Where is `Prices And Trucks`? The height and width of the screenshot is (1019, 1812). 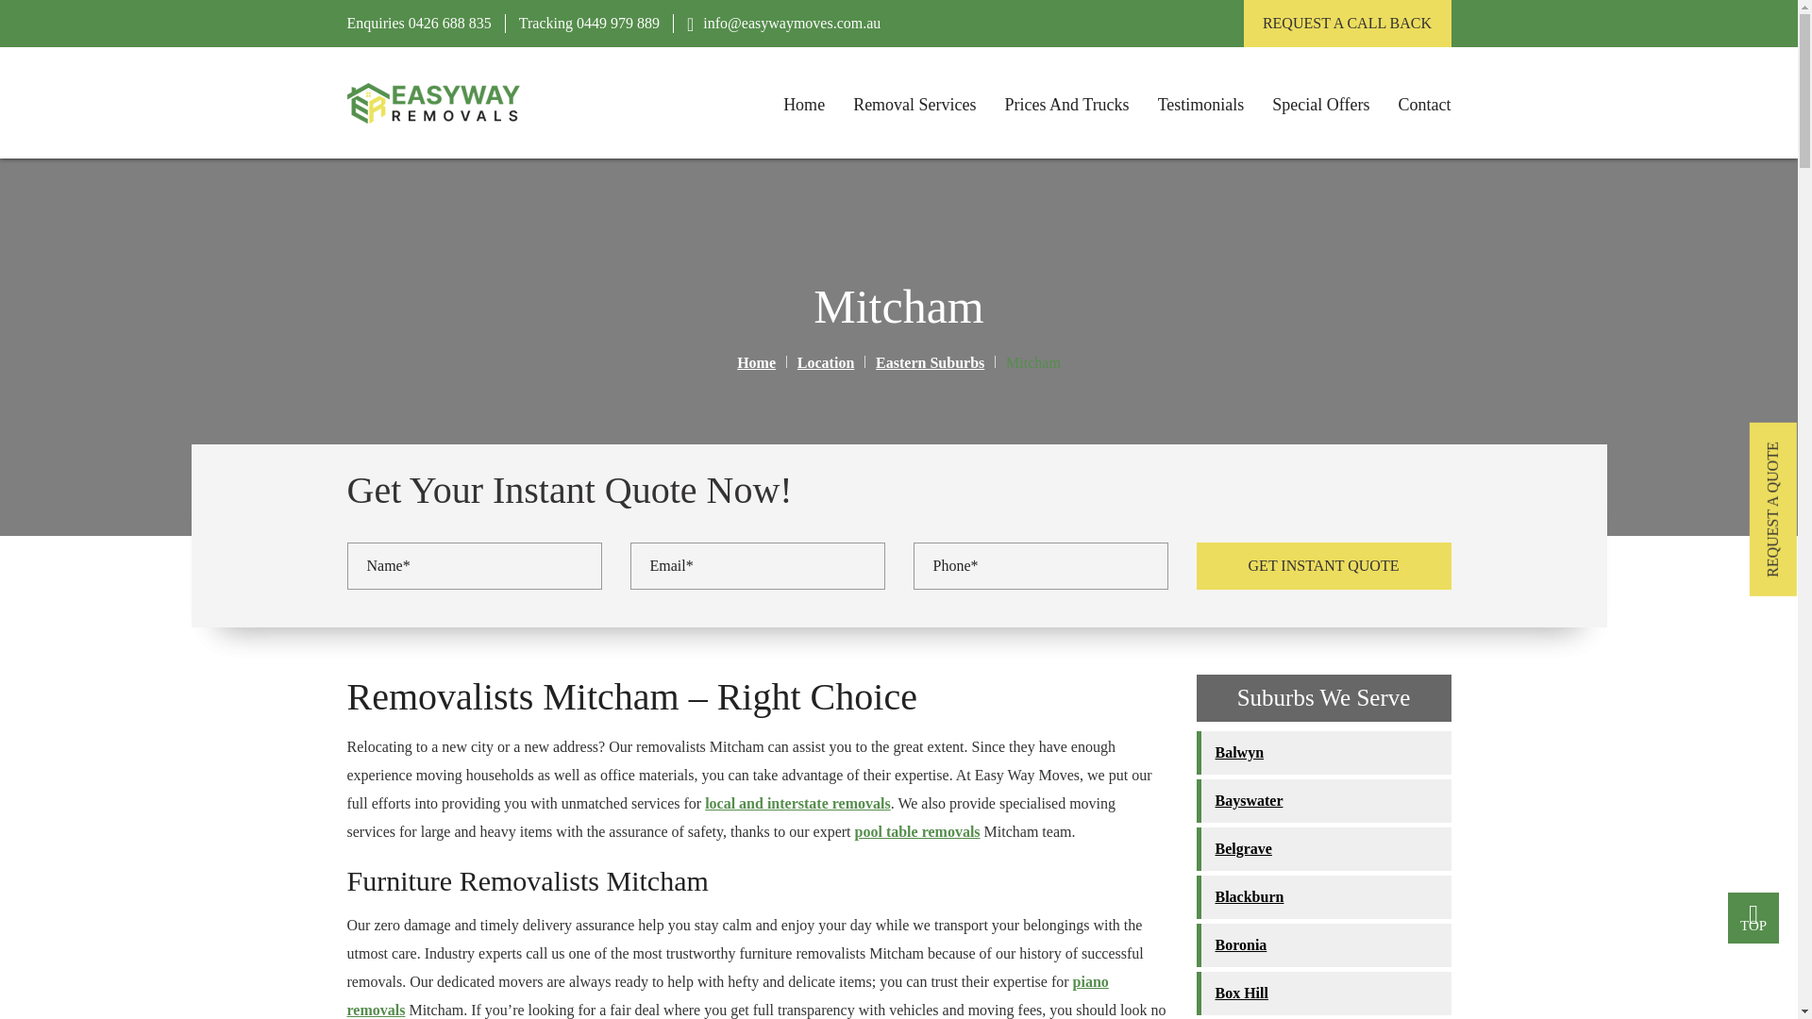
Prices And Trucks is located at coordinates (1066, 105).